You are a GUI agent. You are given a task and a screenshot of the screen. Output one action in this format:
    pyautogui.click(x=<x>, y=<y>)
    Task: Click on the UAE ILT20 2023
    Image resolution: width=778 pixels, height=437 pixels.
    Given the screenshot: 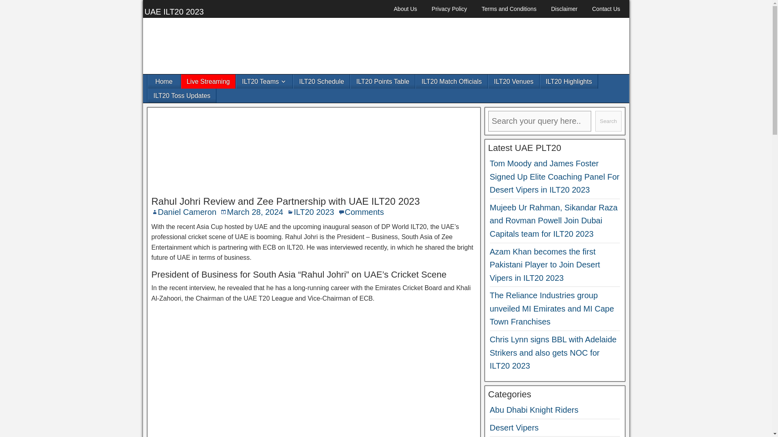 What is the action you would take?
    pyautogui.click(x=173, y=11)
    